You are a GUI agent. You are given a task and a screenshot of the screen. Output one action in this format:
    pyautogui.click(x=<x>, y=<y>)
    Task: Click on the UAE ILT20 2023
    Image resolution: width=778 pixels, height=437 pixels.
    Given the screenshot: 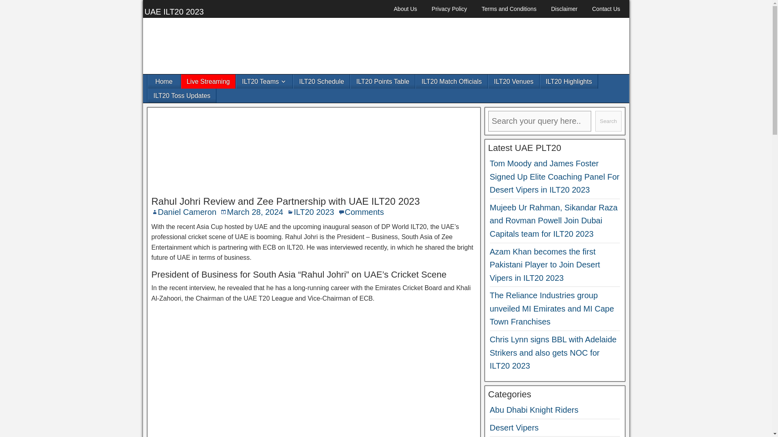 What is the action you would take?
    pyautogui.click(x=173, y=11)
    